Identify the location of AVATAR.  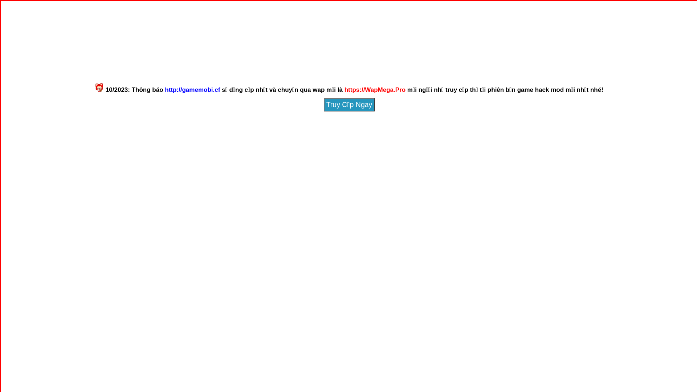
(251, 52).